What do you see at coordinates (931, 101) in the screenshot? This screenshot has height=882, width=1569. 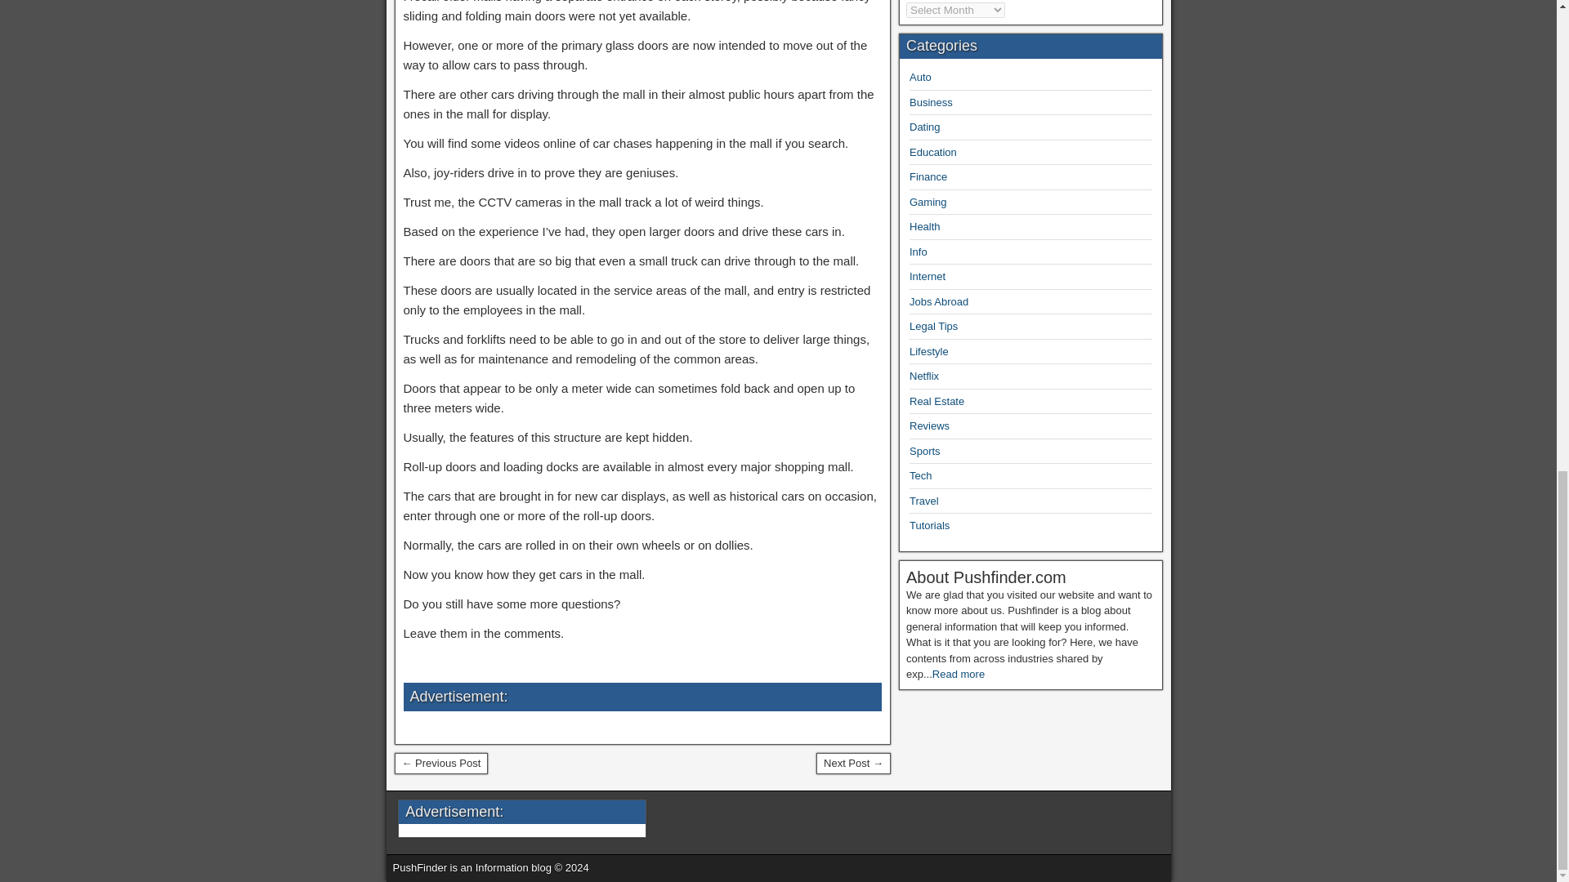 I see `Business` at bounding box center [931, 101].